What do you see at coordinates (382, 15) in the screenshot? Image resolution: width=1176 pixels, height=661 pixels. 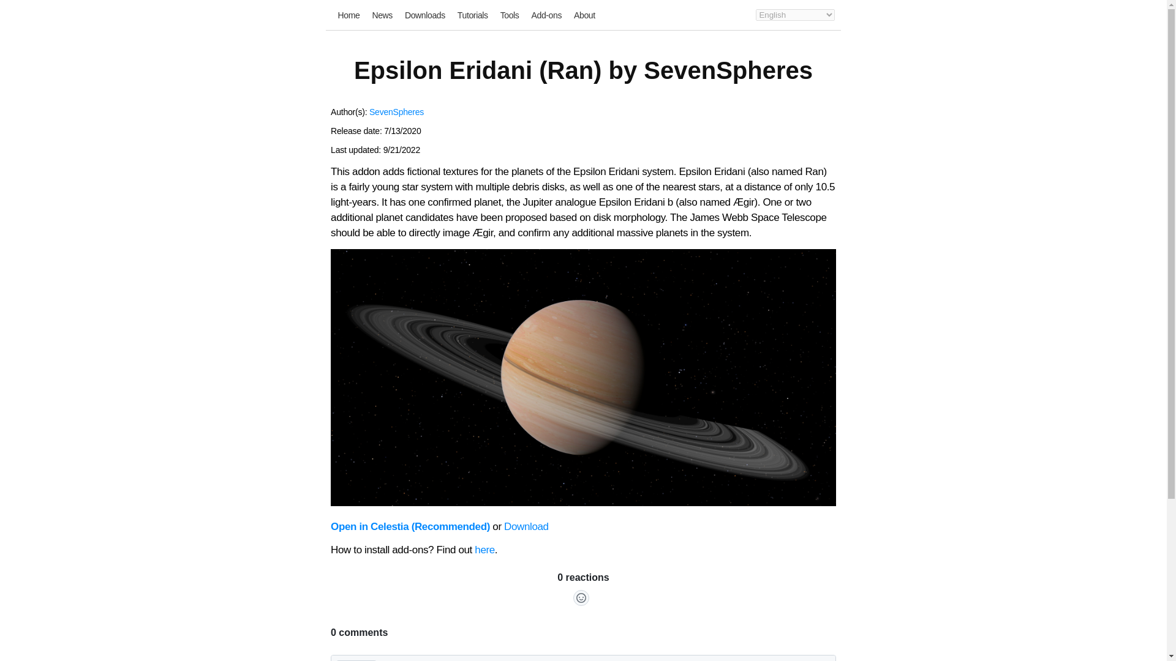 I see `News` at bounding box center [382, 15].